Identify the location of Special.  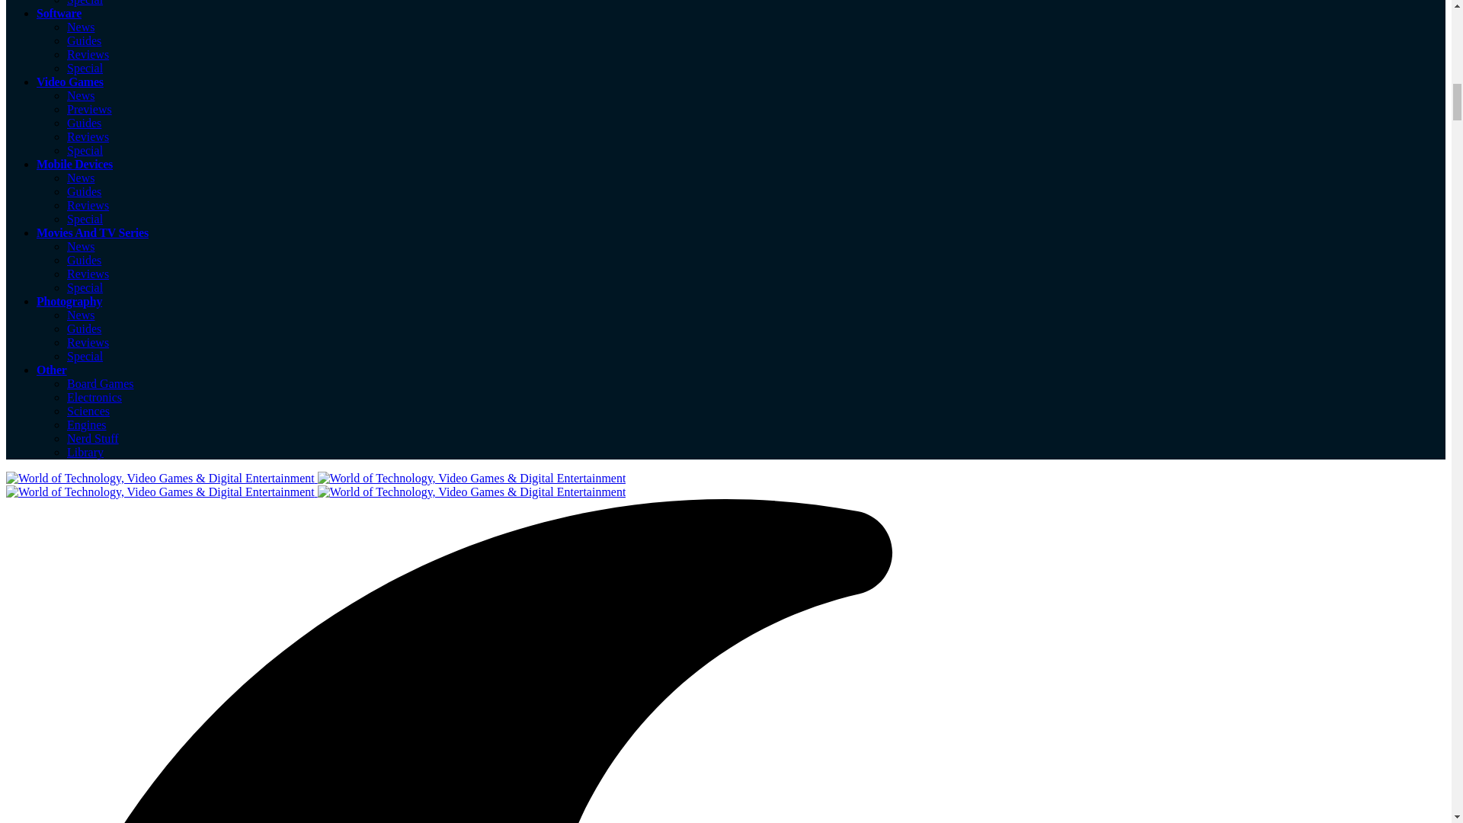
(85, 3).